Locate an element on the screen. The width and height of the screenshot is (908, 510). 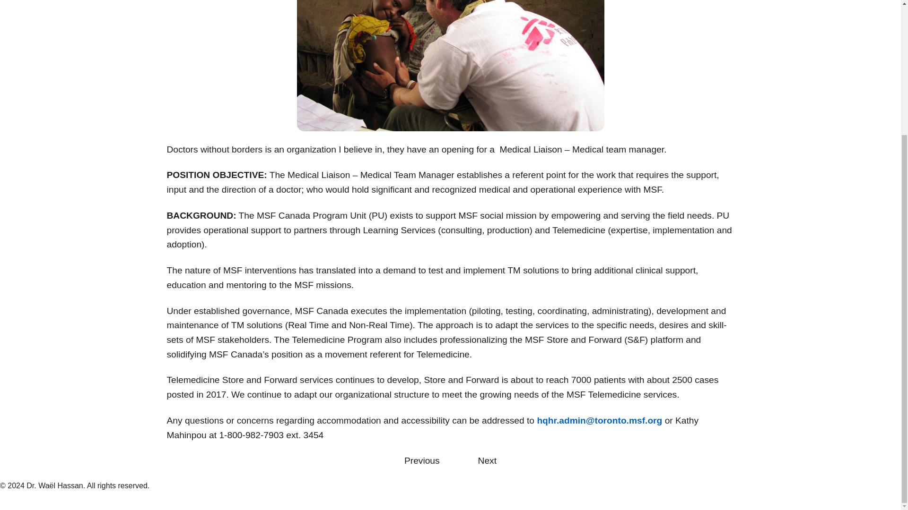
Next is located at coordinates (487, 461).